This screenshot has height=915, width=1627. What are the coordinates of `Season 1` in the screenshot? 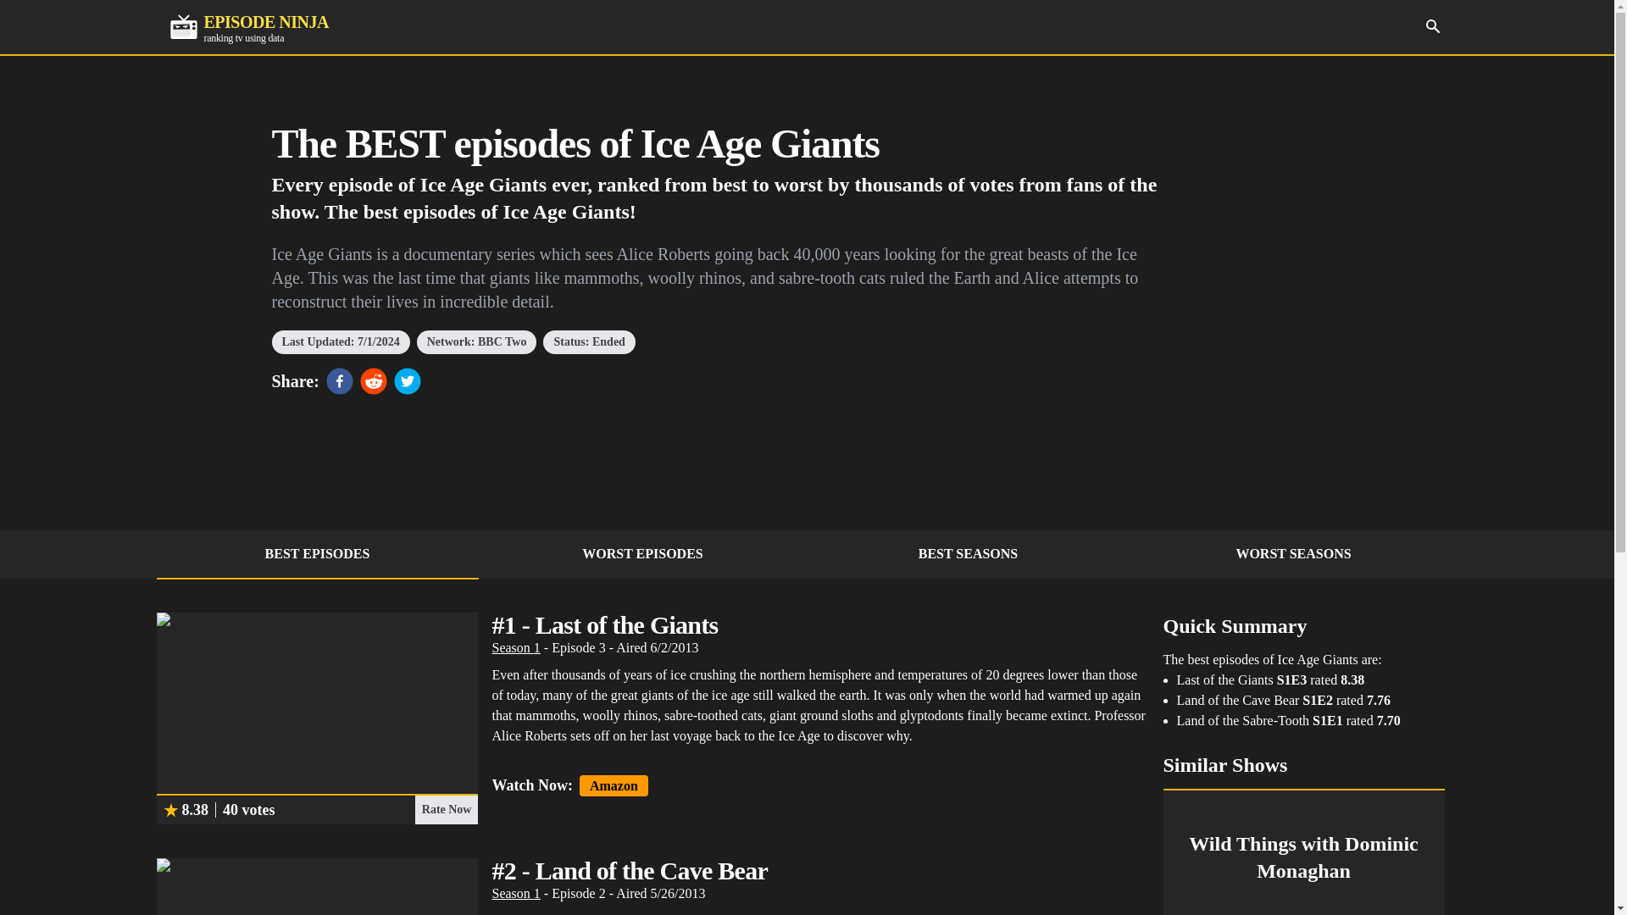 It's located at (515, 647).